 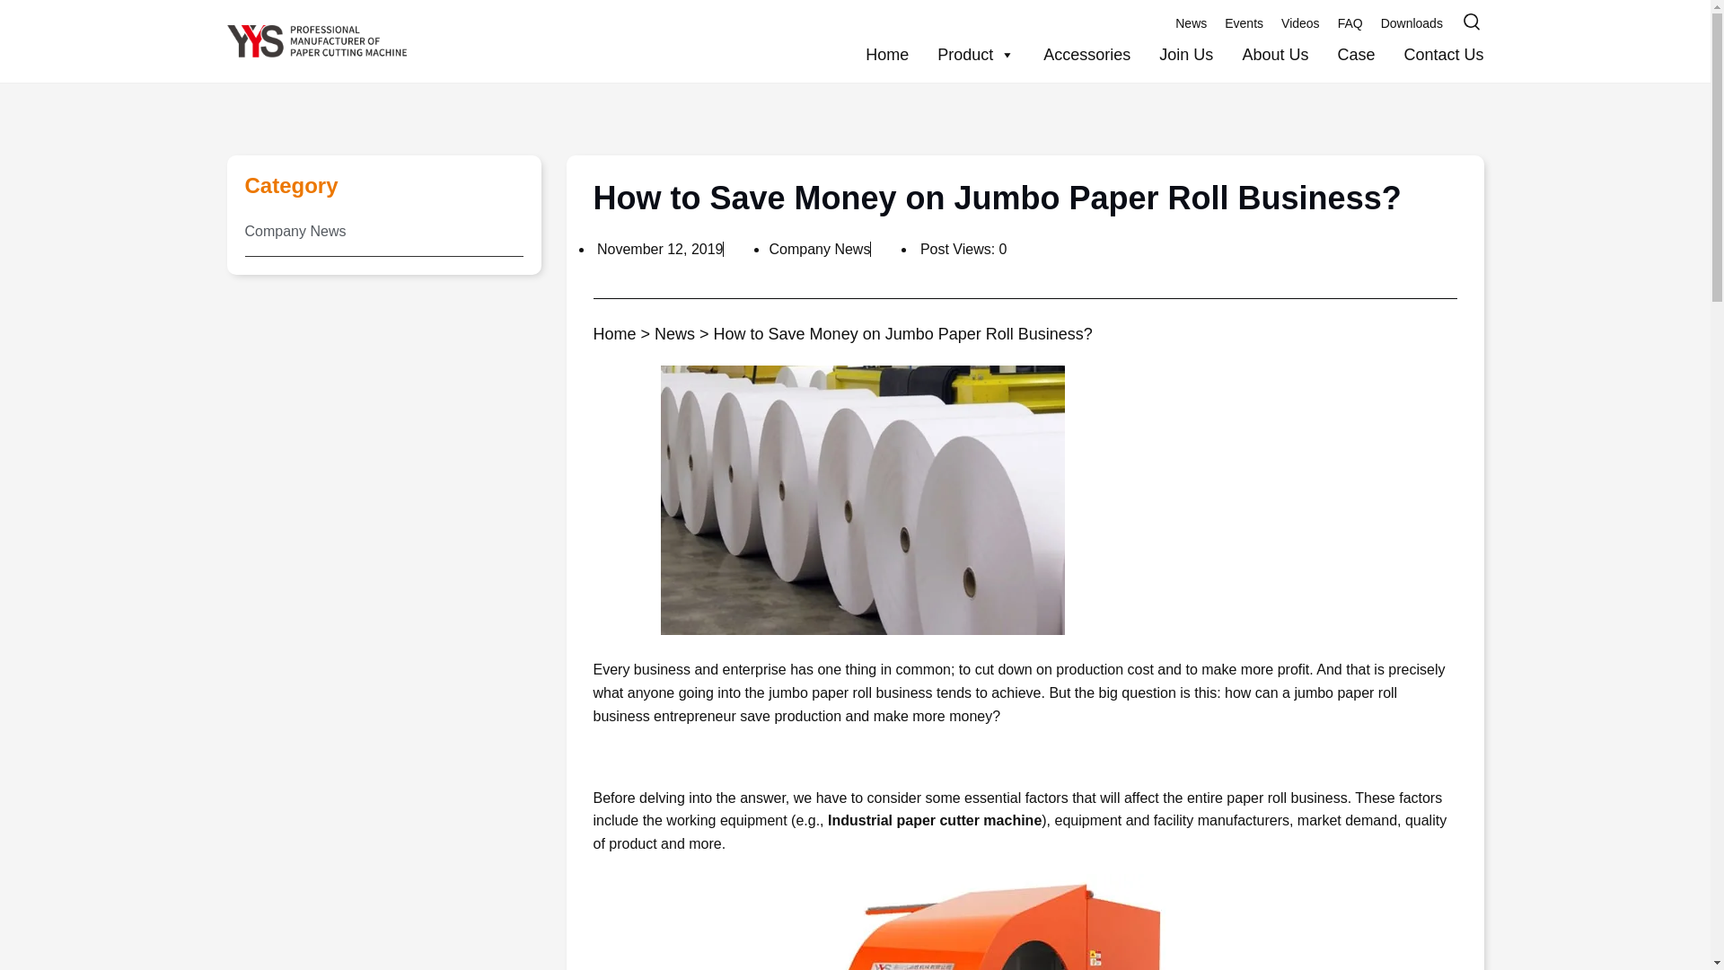 What do you see at coordinates (614, 334) in the screenshot?
I see `Home` at bounding box center [614, 334].